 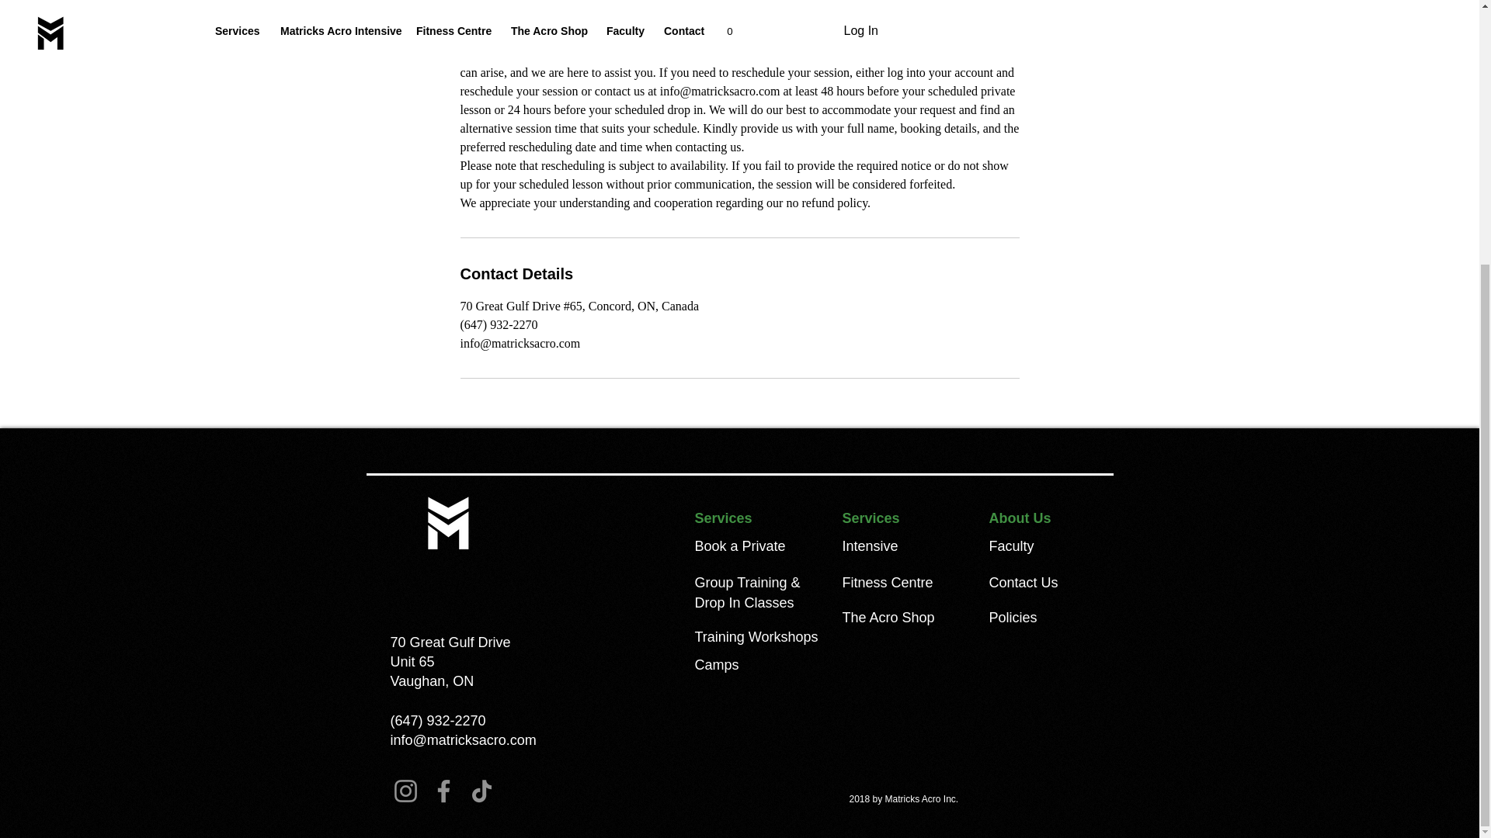 I want to click on Policies, so click(x=1013, y=618).